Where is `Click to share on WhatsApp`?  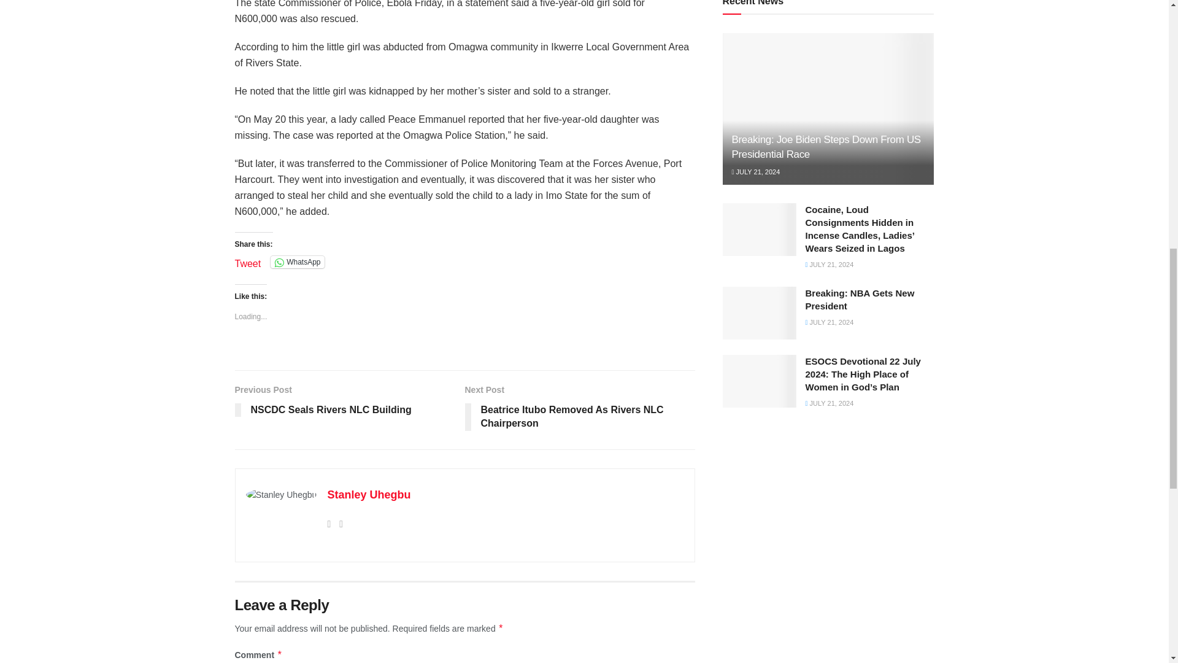
Click to share on WhatsApp is located at coordinates (297, 262).